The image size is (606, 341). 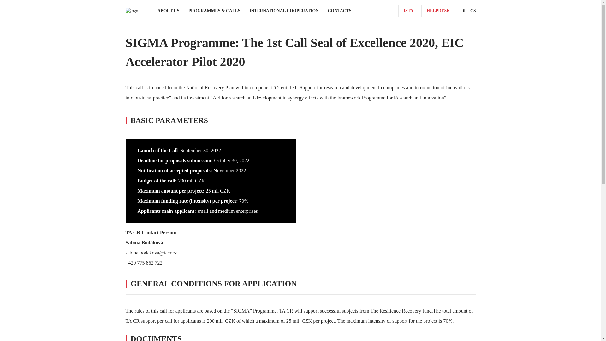 I want to click on ISTA, so click(x=408, y=11).